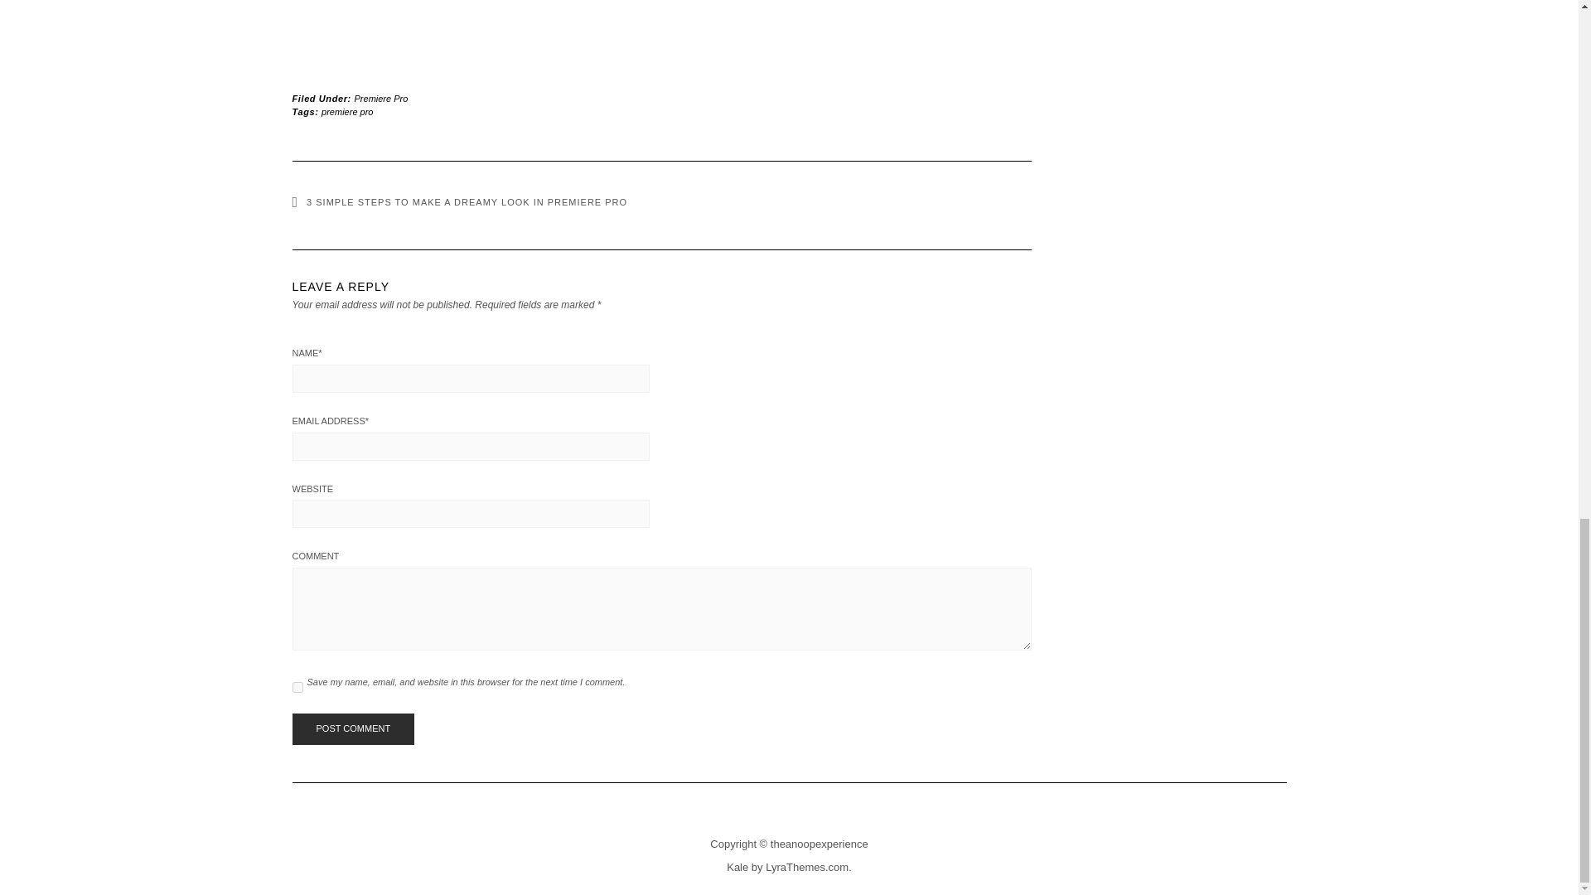 The height and width of the screenshot is (895, 1591). What do you see at coordinates (352, 728) in the screenshot?
I see `Post Comment` at bounding box center [352, 728].